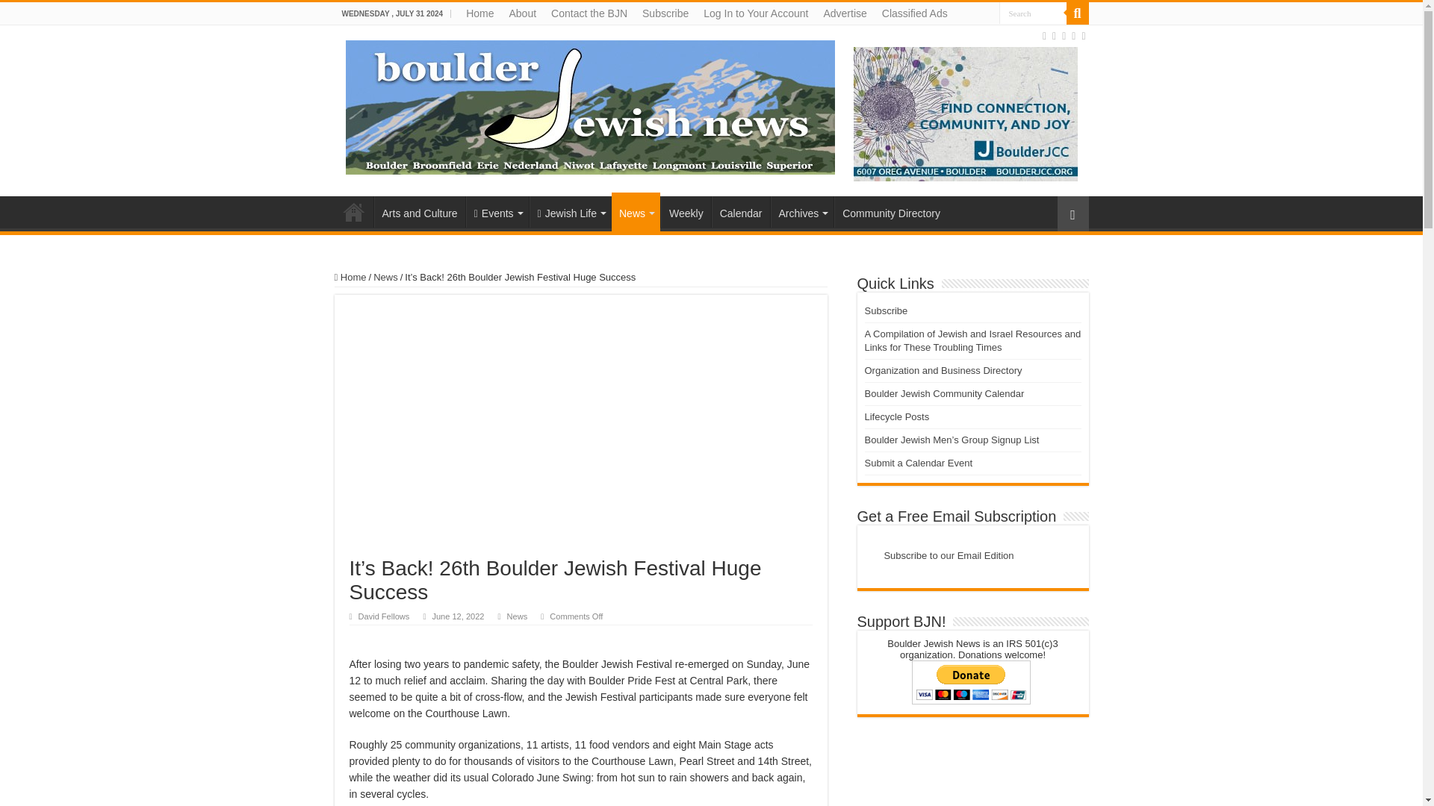 The height and width of the screenshot is (806, 1434). I want to click on About, so click(523, 13).